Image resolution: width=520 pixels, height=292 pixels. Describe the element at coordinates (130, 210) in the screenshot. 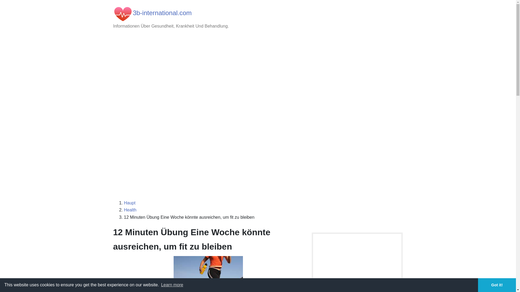

I see `Health` at that location.